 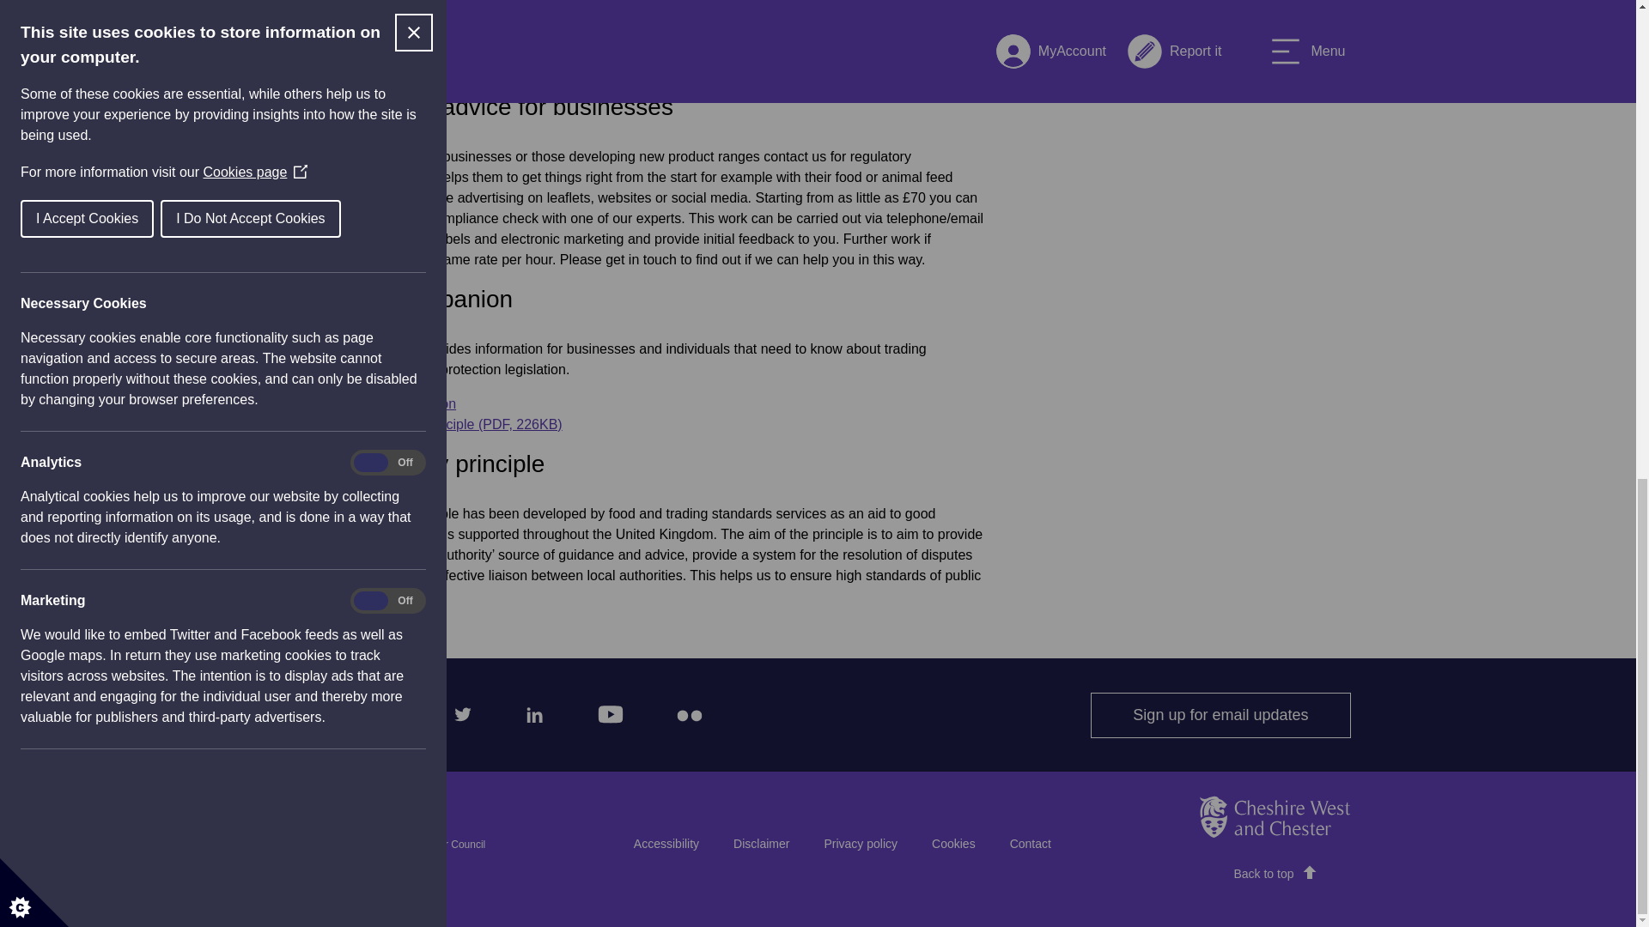 I want to click on Instagram, so click(x=386, y=711).